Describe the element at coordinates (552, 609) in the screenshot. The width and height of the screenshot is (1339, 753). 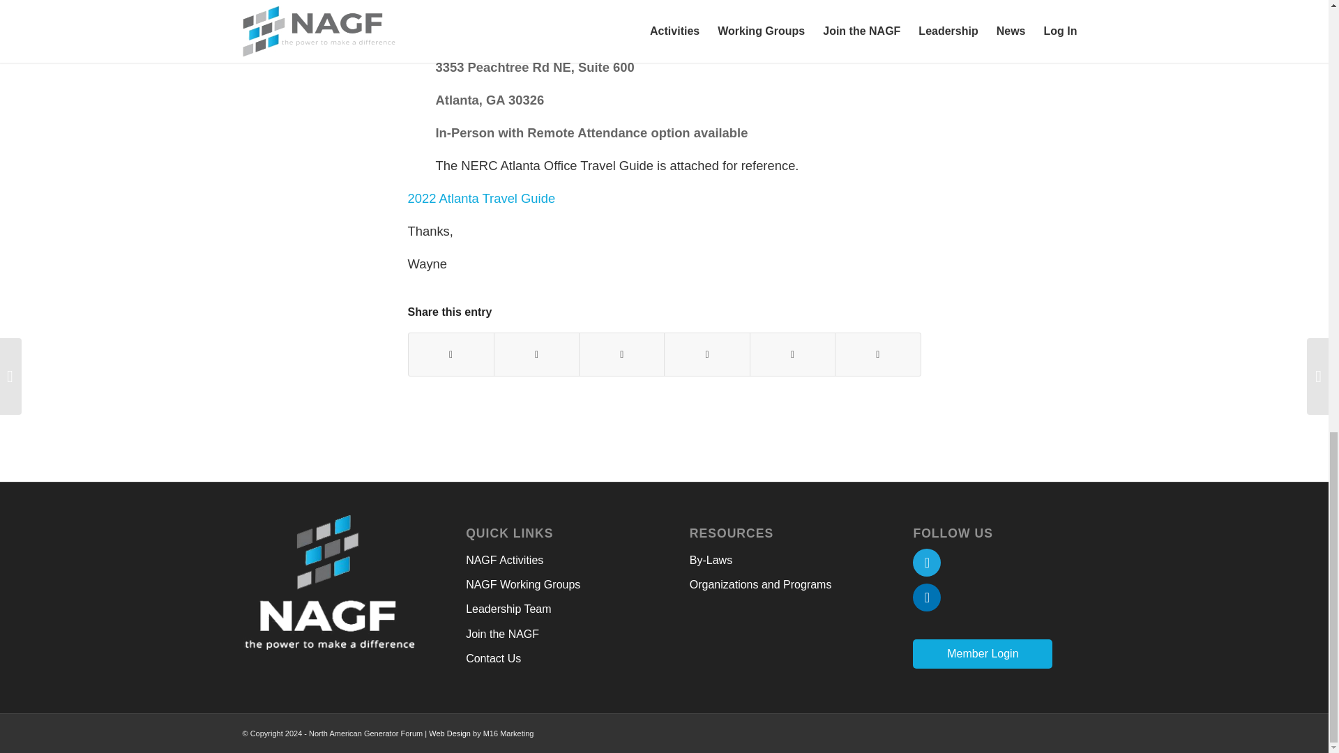
I see `Leadership Team` at that location.